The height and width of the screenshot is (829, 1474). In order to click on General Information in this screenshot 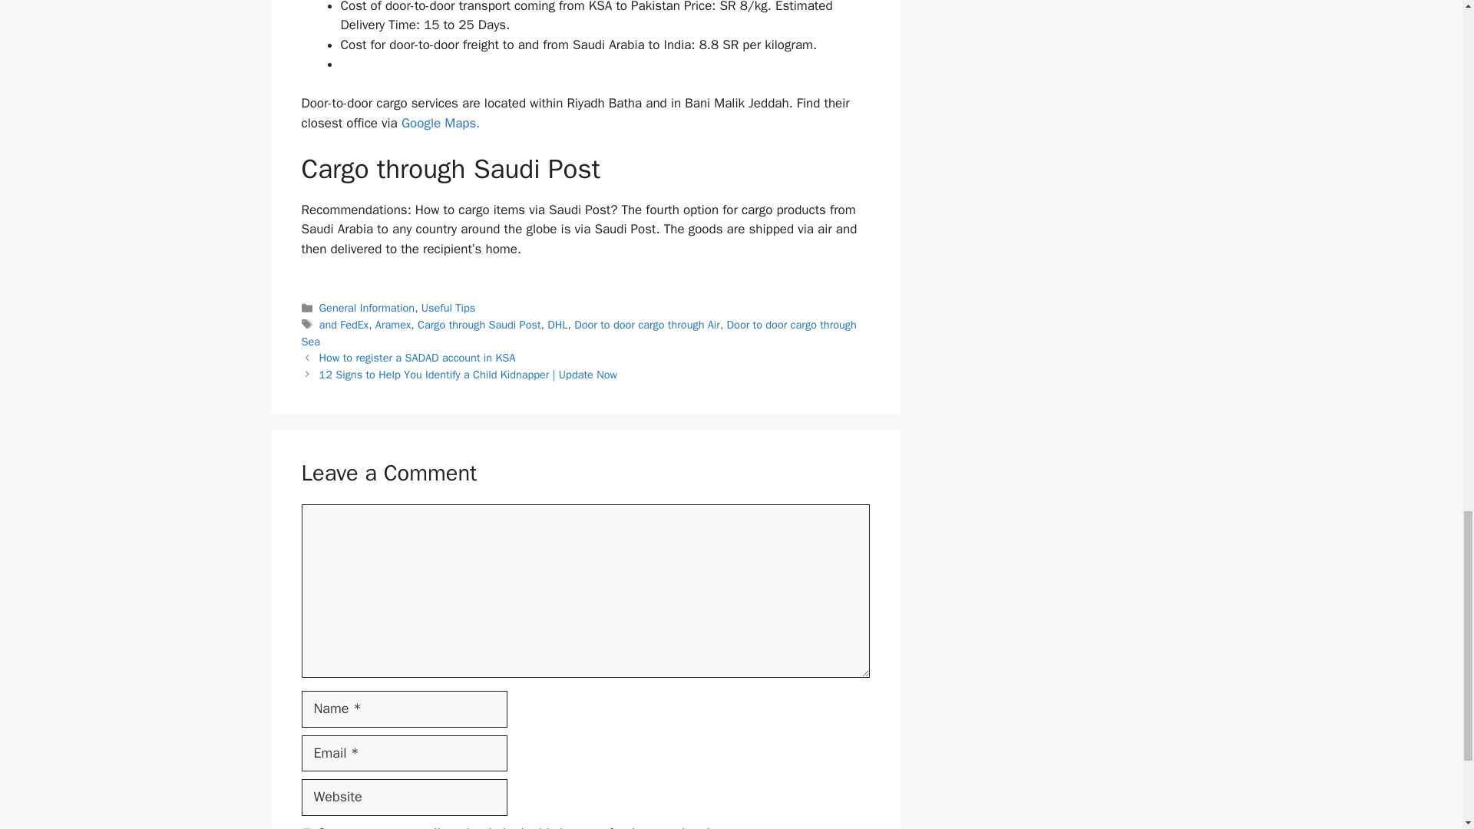, I will do `click(367, 308)`.